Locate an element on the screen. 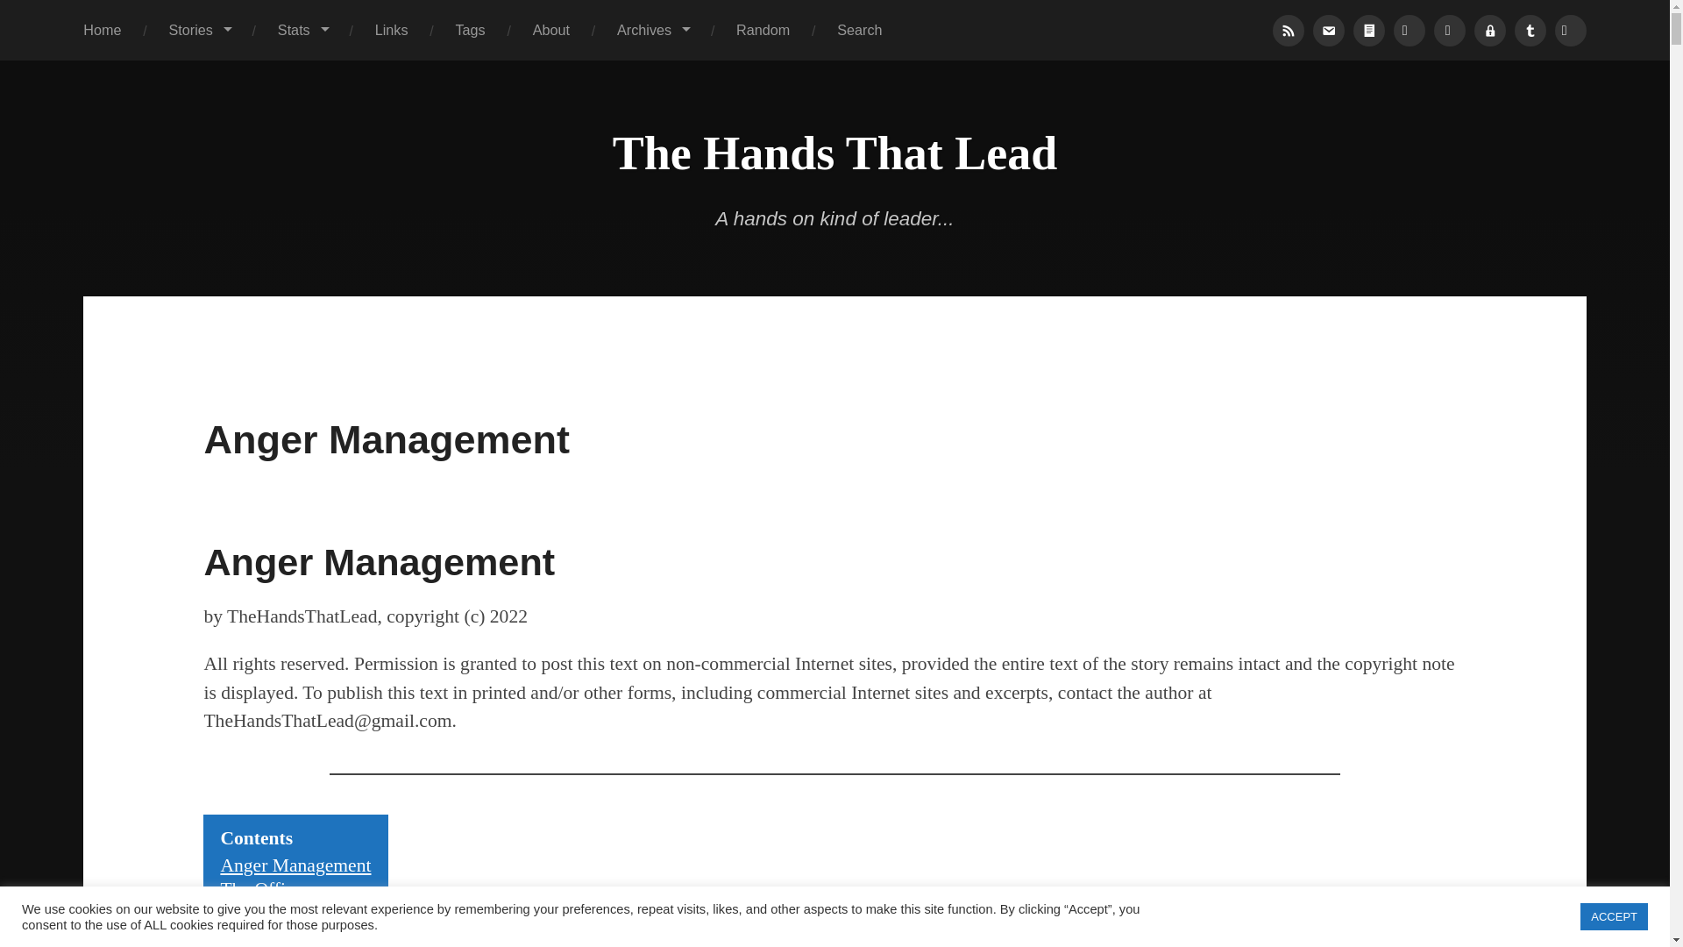  About is located at coordinates (551, 30).